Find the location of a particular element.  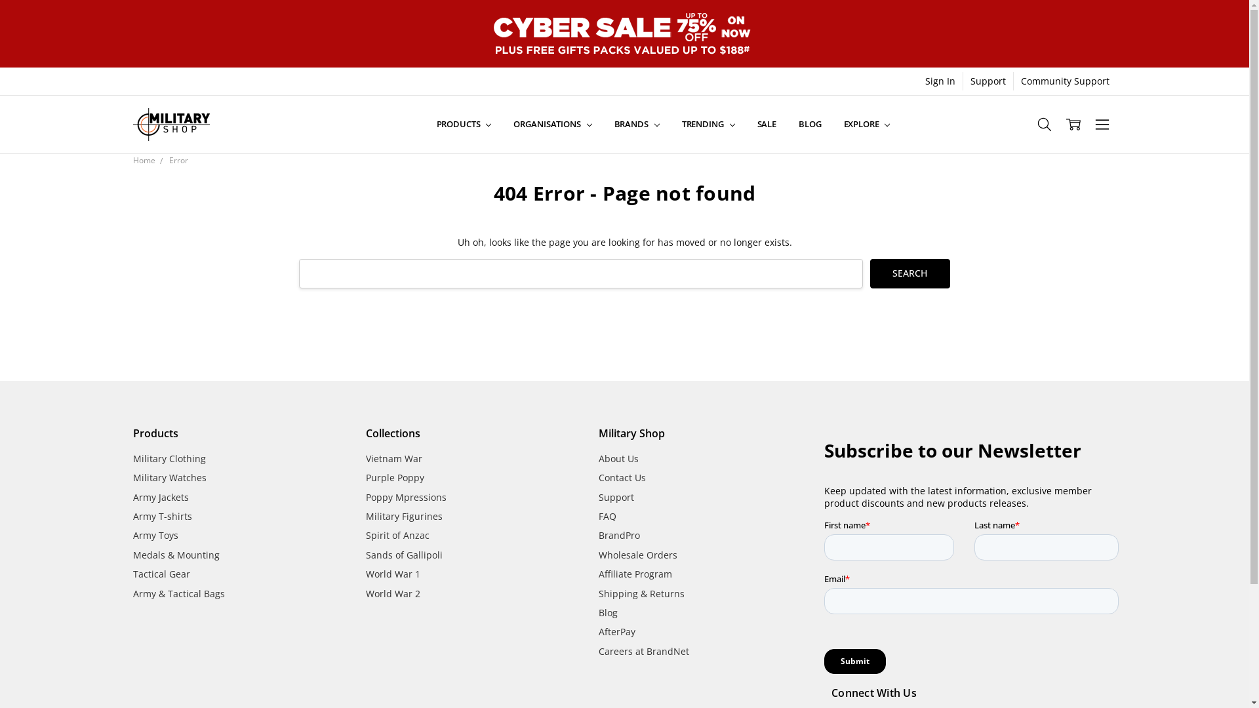

Military Watches is located at coordinates (169, 477).